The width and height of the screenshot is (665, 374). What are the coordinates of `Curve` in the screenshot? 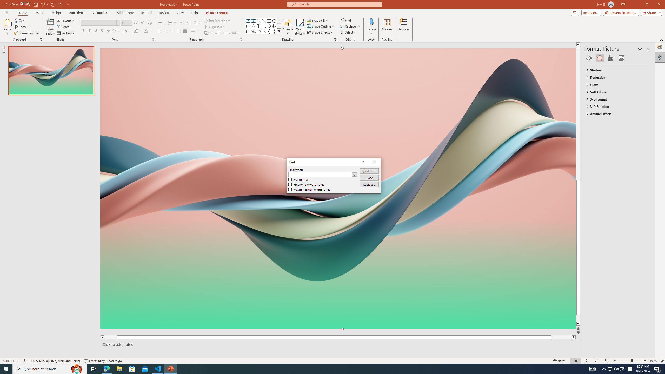 It's located at (264, 31).